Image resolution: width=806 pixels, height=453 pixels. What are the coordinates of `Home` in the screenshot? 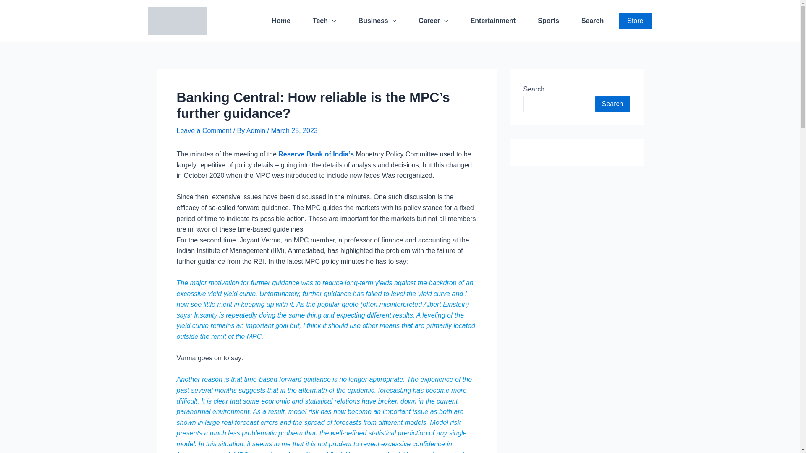 It's located at (280, 21).